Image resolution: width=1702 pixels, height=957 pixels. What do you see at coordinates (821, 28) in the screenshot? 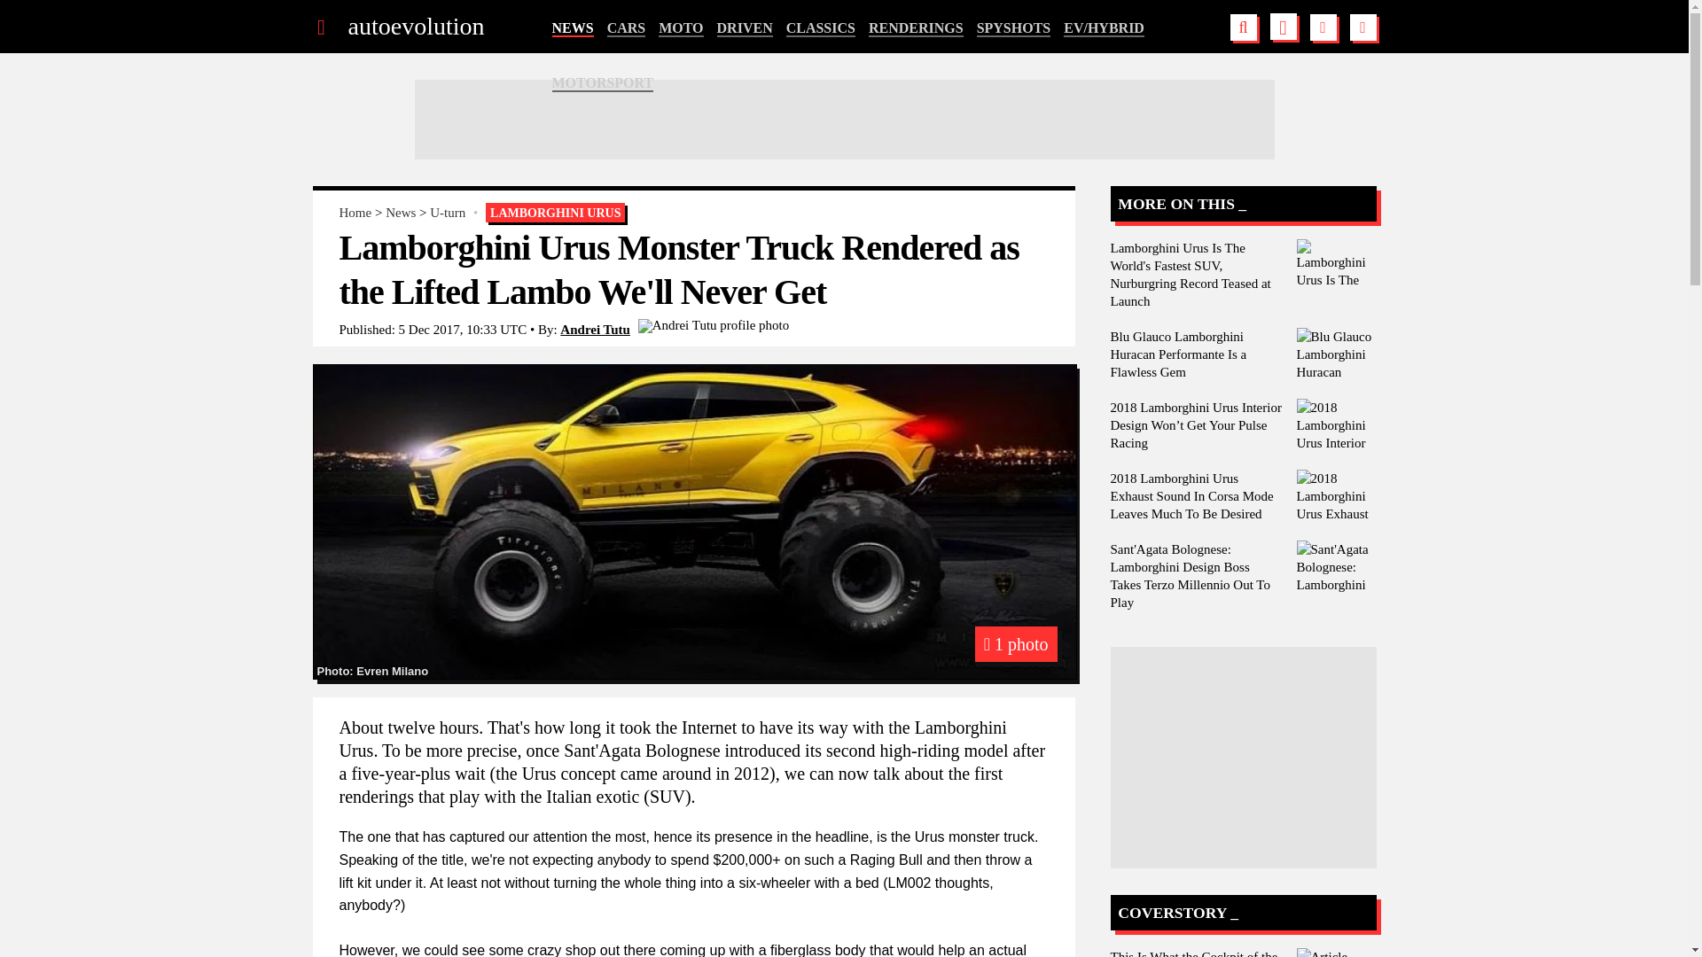
I see `CLASSICS` at bounding box center [821, 28].